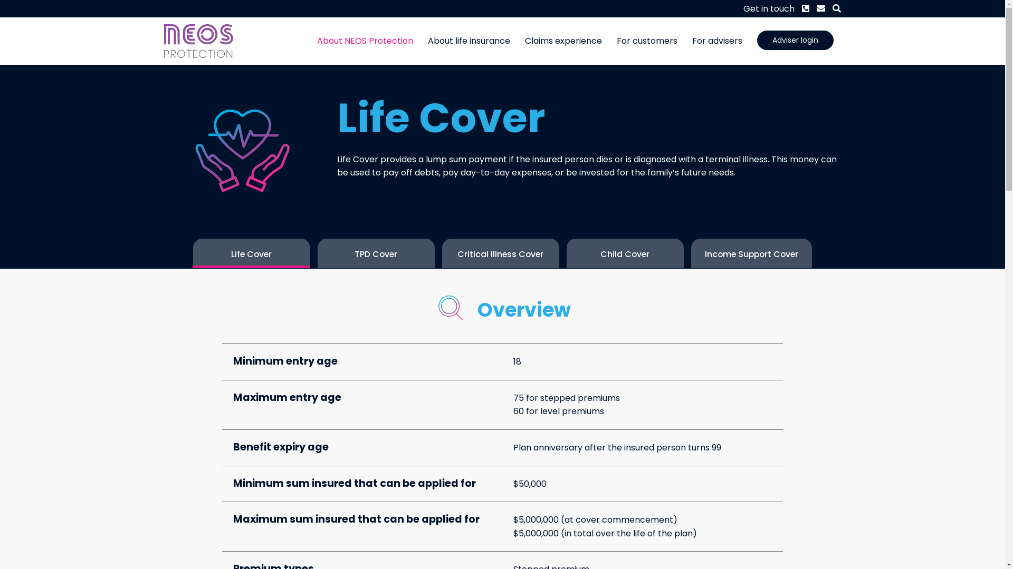 Image resolution: width=1013 pixels, height=569 pixels. Describe the element at coordinates (718, 41) in the screenshot. I see `For advisers` at that location.